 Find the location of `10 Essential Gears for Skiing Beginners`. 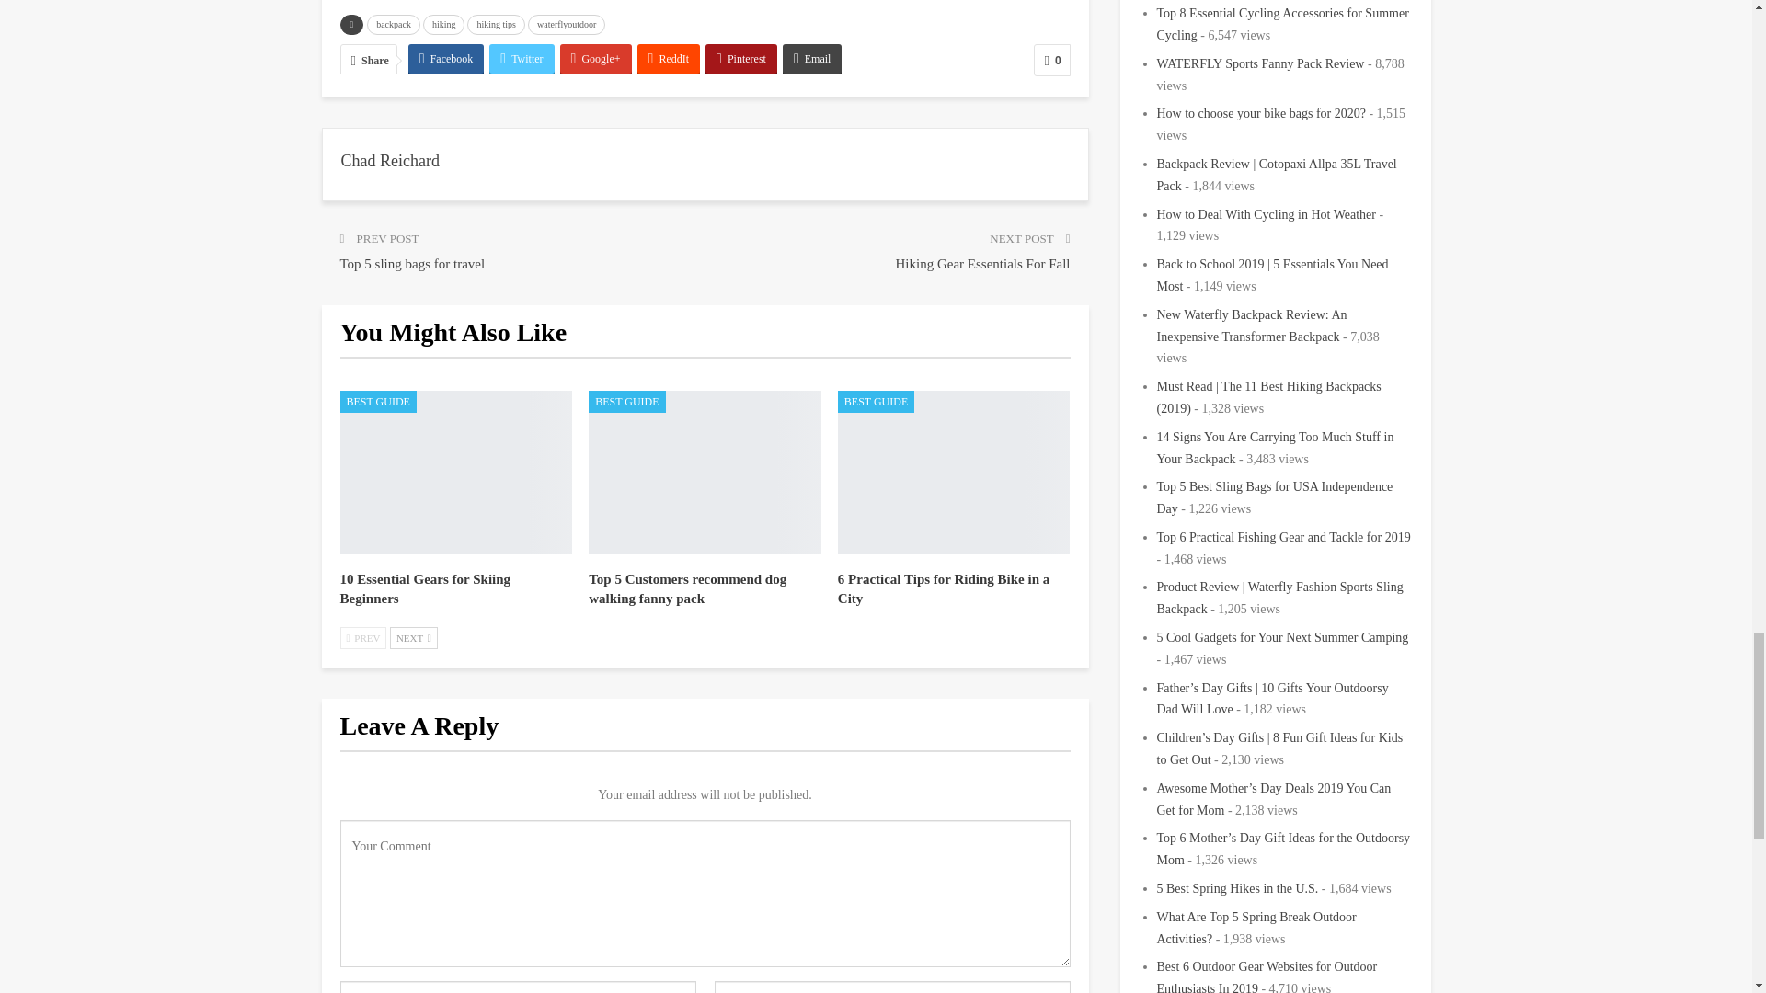

10 Essential Gears for Skiing Beginners is located at coordinates (426, 588).